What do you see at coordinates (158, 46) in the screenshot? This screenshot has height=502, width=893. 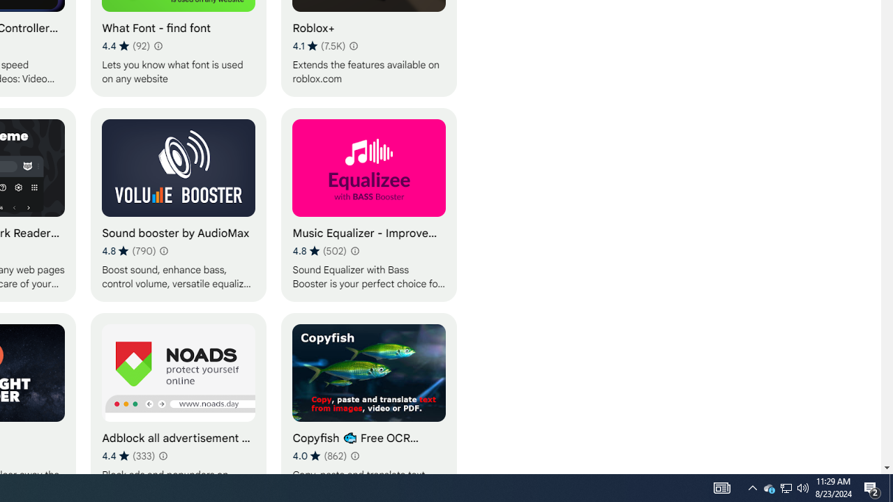 I see `Learn more about results and reviews "What Font - find font"` at bounding box center [158, 46].